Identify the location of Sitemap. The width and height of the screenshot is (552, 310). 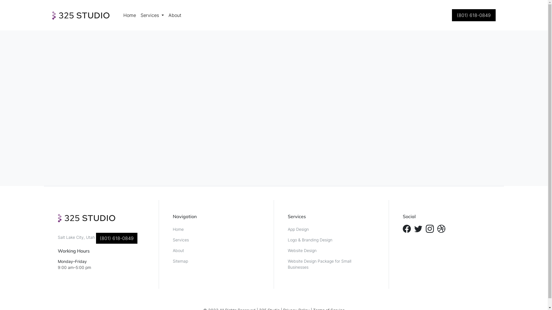
(216, 261).